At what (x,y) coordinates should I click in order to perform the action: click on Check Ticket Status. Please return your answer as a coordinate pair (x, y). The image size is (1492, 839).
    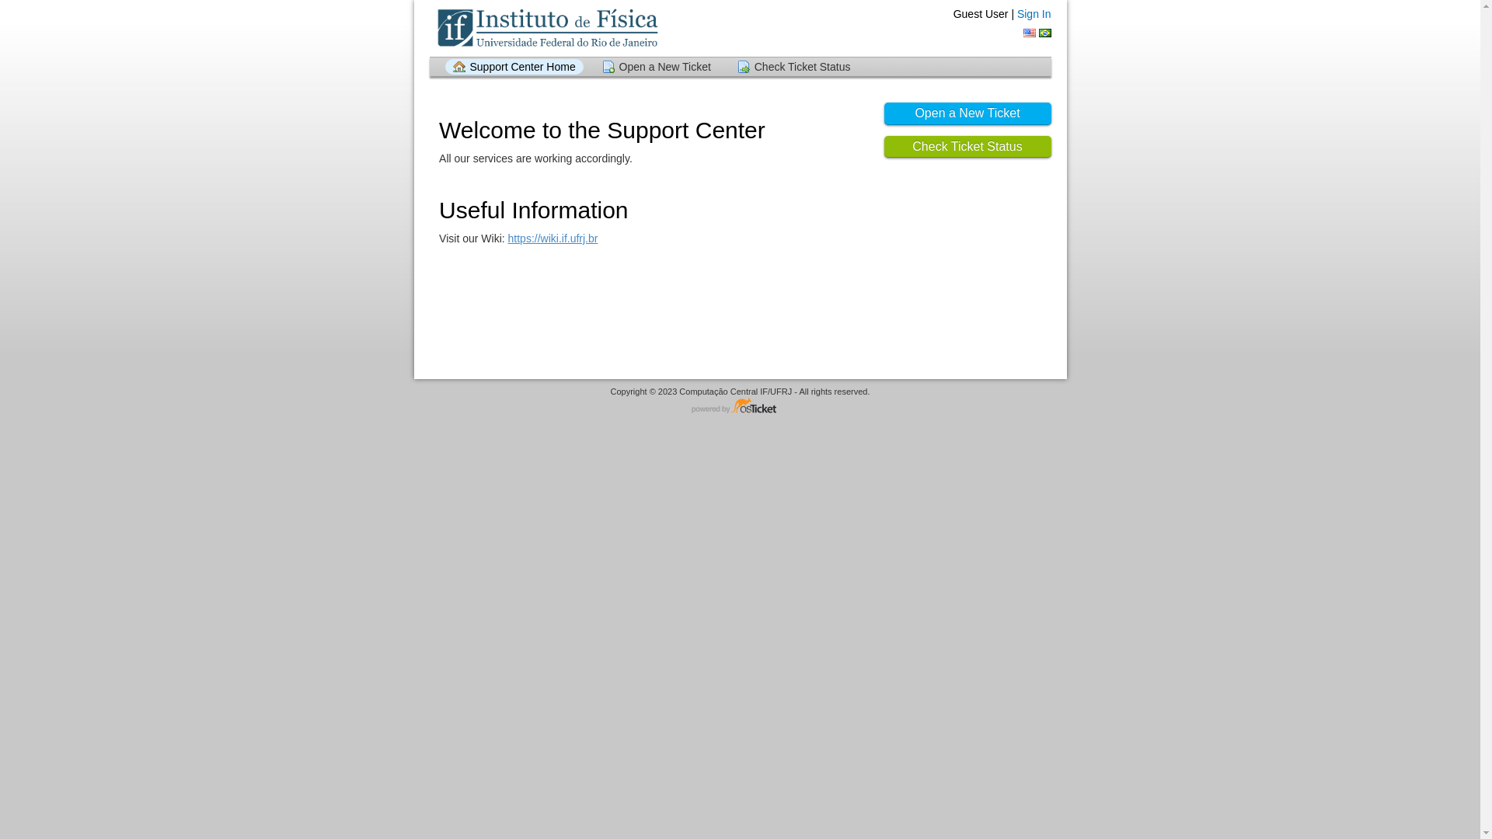
    Looking at the image, I should click on (794, 67).